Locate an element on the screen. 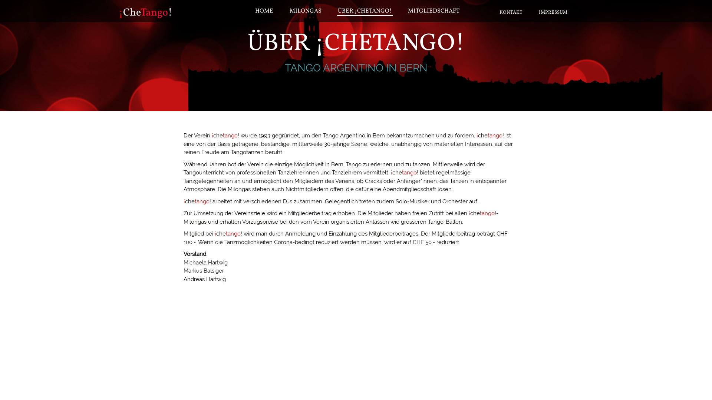  IMPRESSUM is located at coordinates (553, 12).